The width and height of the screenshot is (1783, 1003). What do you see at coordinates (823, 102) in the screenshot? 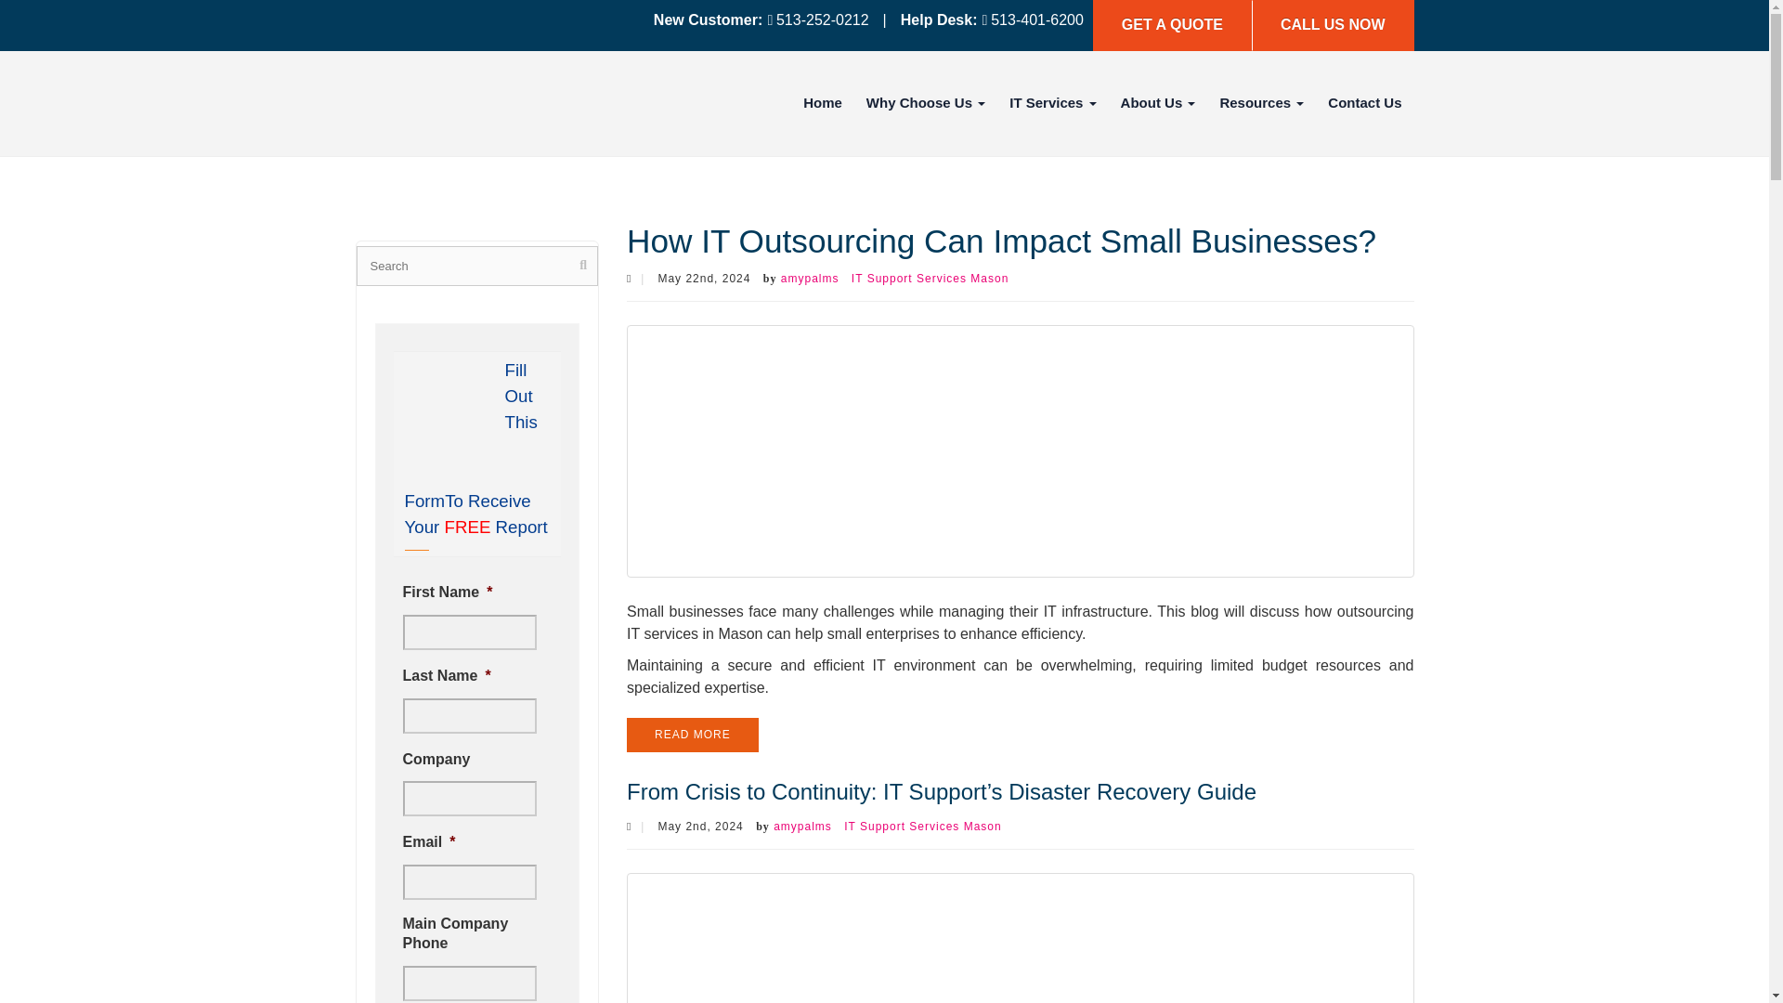
I see `Home` at bounding box center [823, 102].